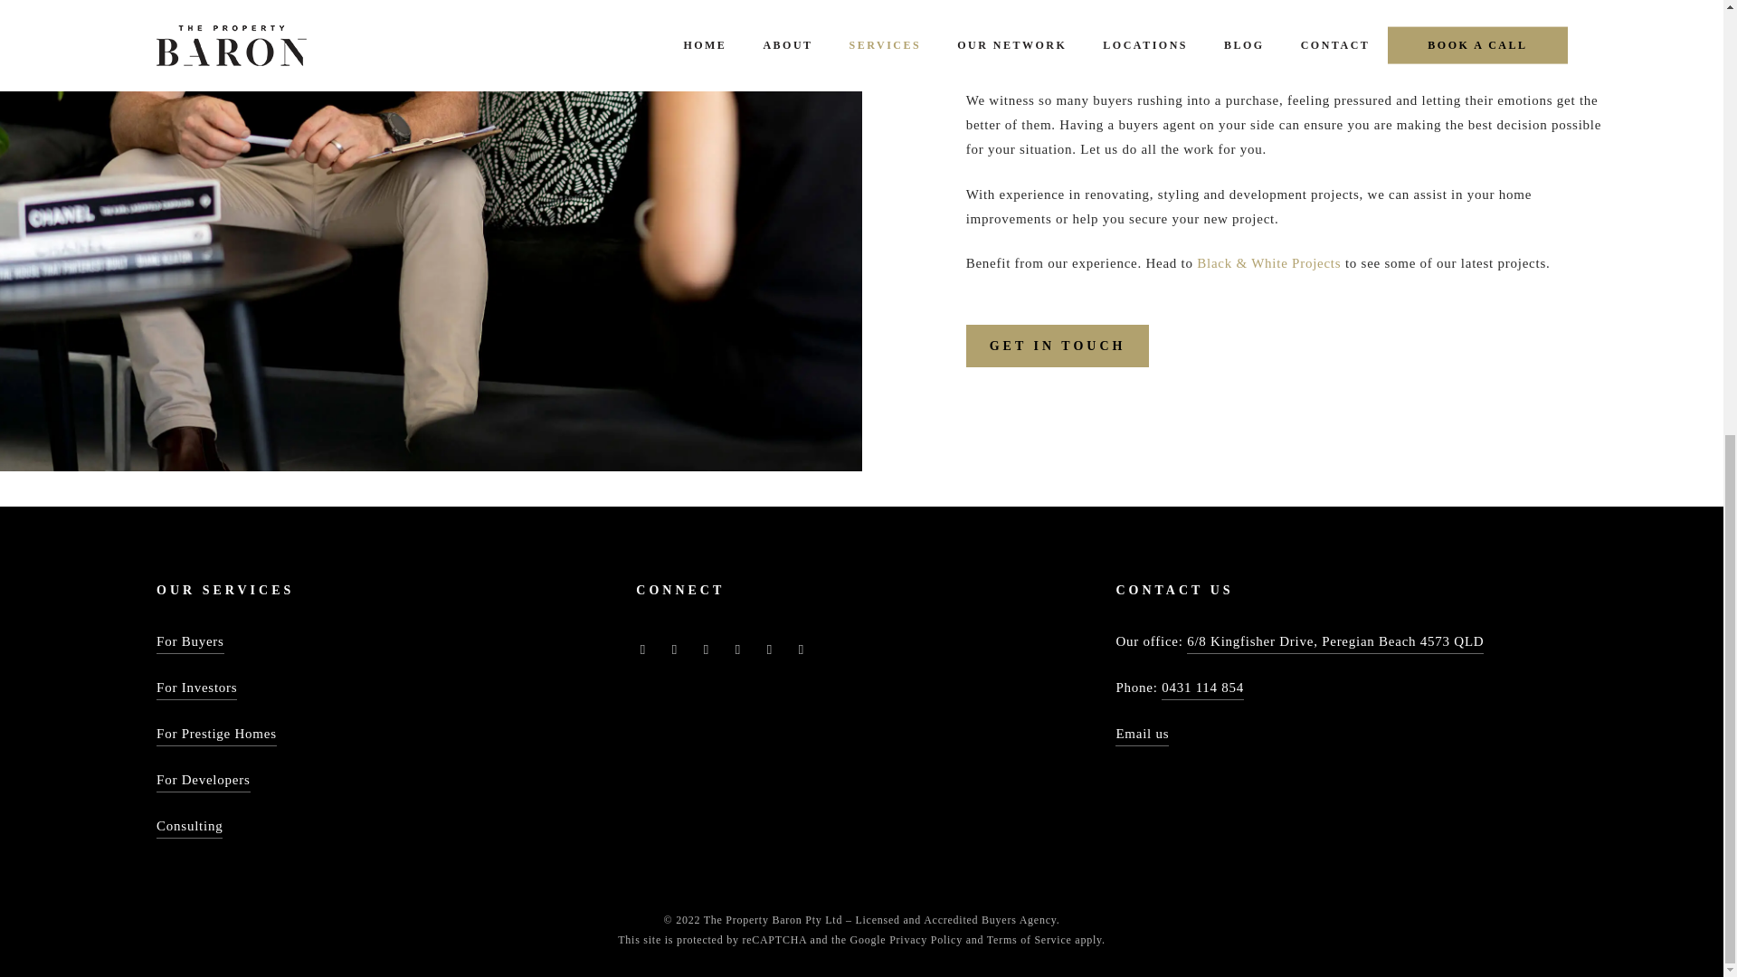  Describe the element at coordinates (195, 688) in the screenshot. I see `For Investors` at that location.